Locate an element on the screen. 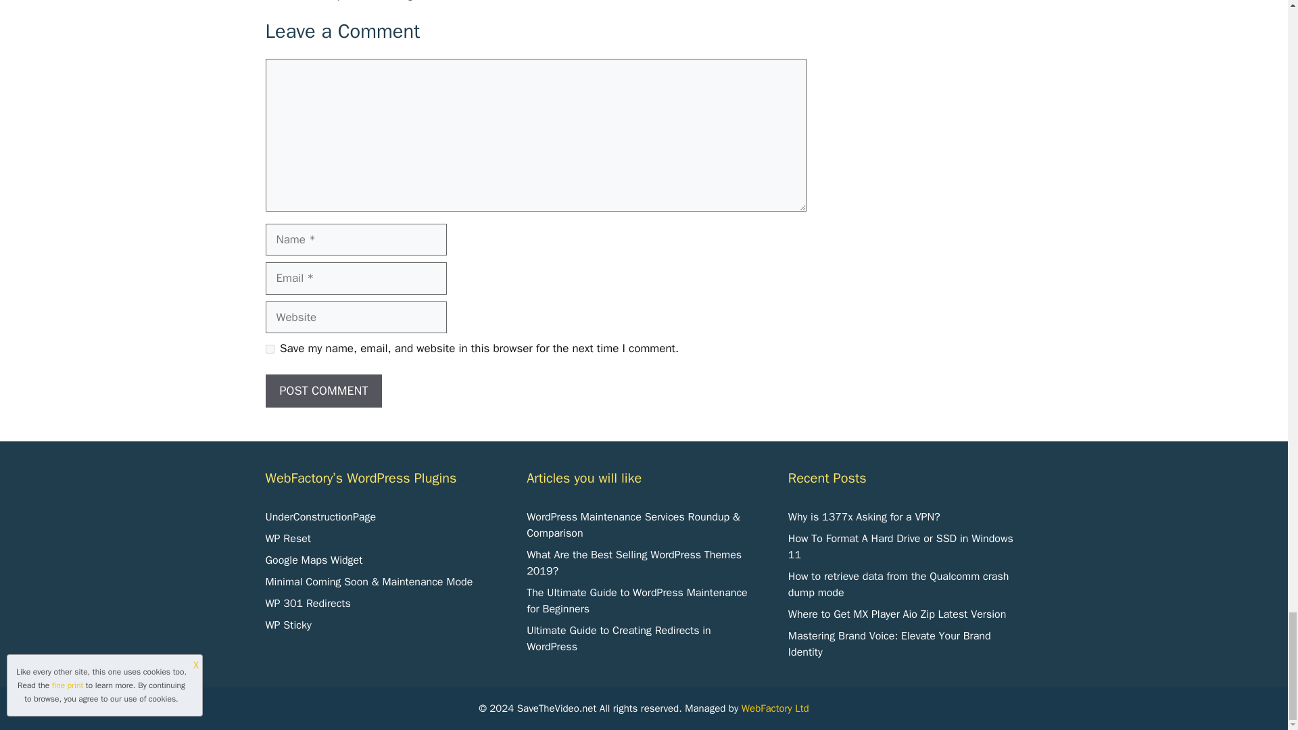 Image resolution: width=1298 pixels, height=730 pixels. yes is located at coordinates (269, 347).